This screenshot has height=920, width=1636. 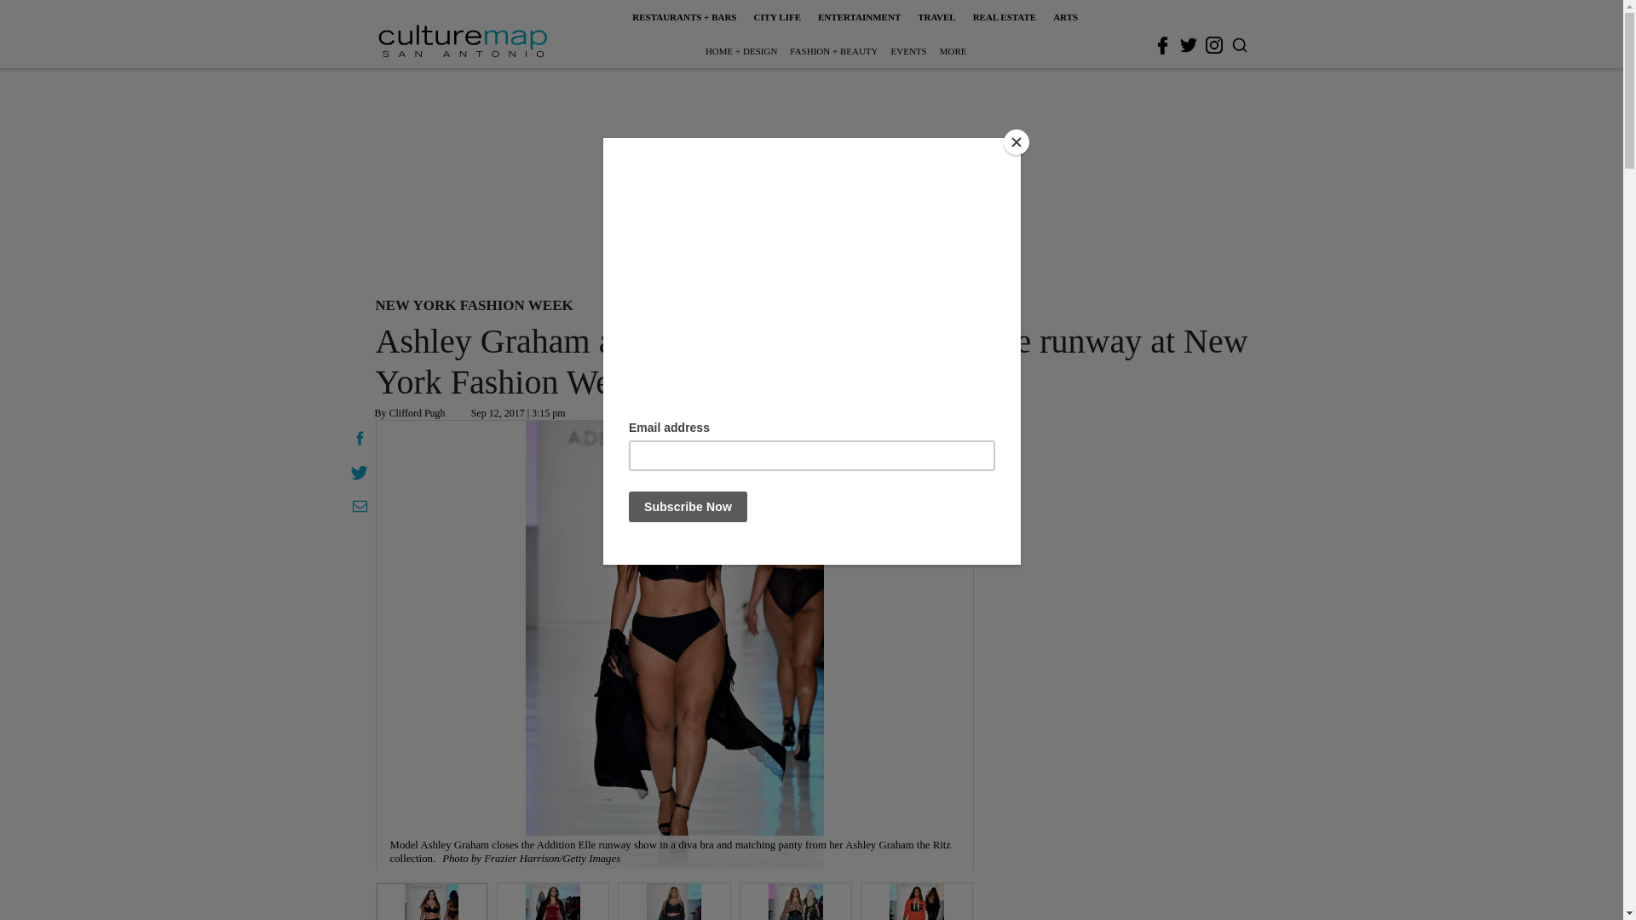 I want to click on 3rd party ad content, so click(x=810, y=179).